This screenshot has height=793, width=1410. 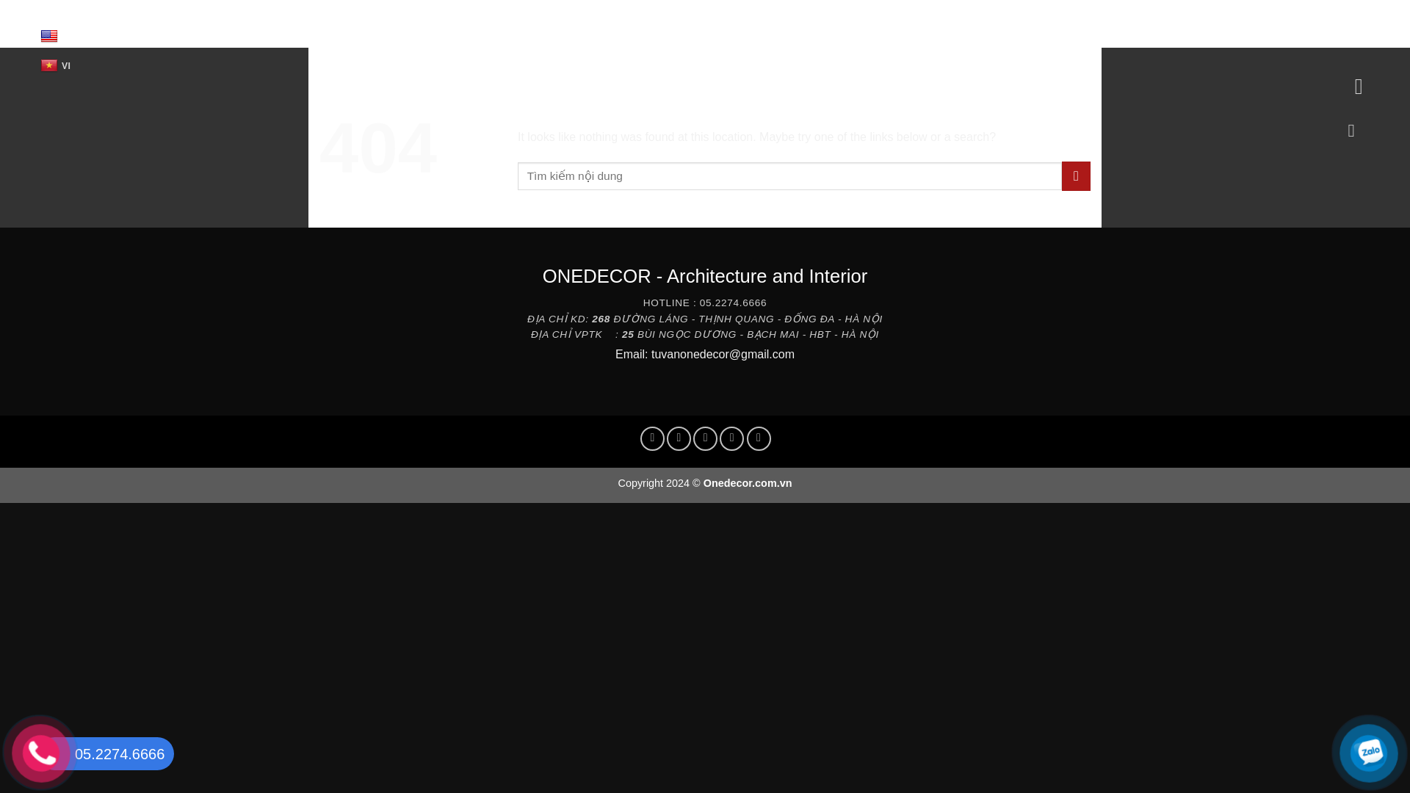 What do you see at coordinates (679, 439) in the screenshot?
I see `Share on Twitter` at bounding box center [679, 439].